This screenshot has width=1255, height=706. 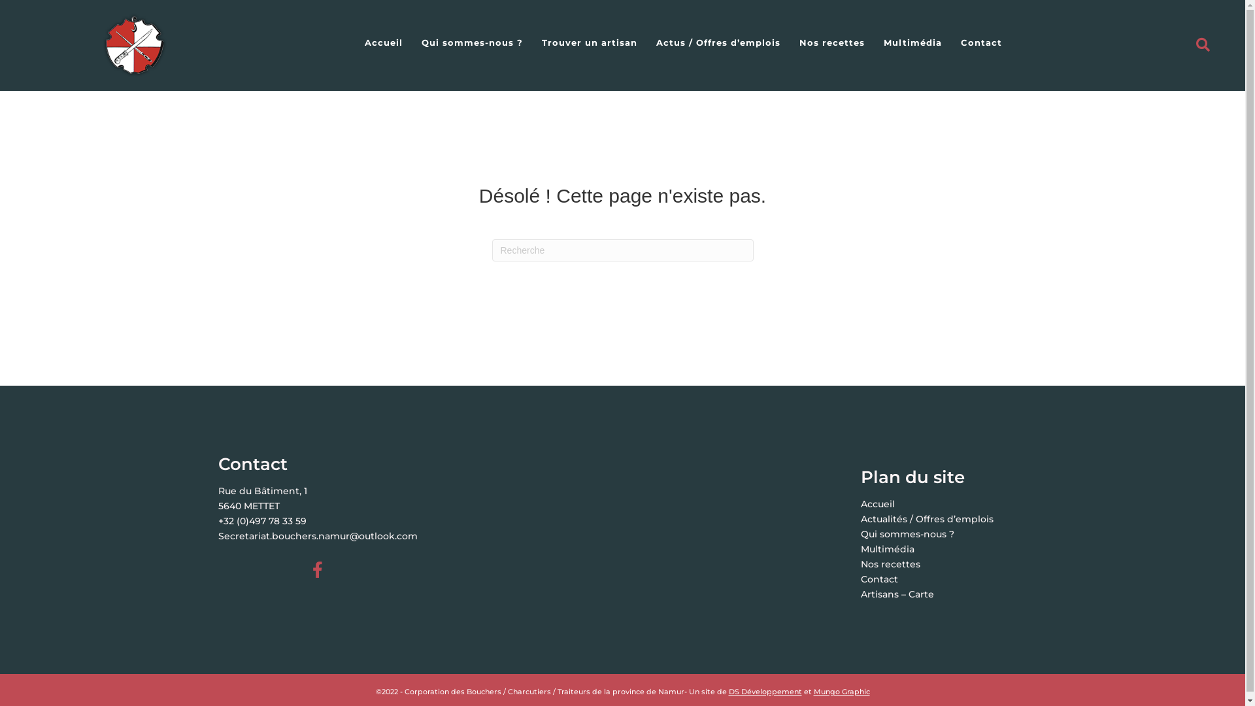 What do you see at coordinates (832, 42) in the screenshot?
I see `Nos recettes` at bounding box center [832, 42].